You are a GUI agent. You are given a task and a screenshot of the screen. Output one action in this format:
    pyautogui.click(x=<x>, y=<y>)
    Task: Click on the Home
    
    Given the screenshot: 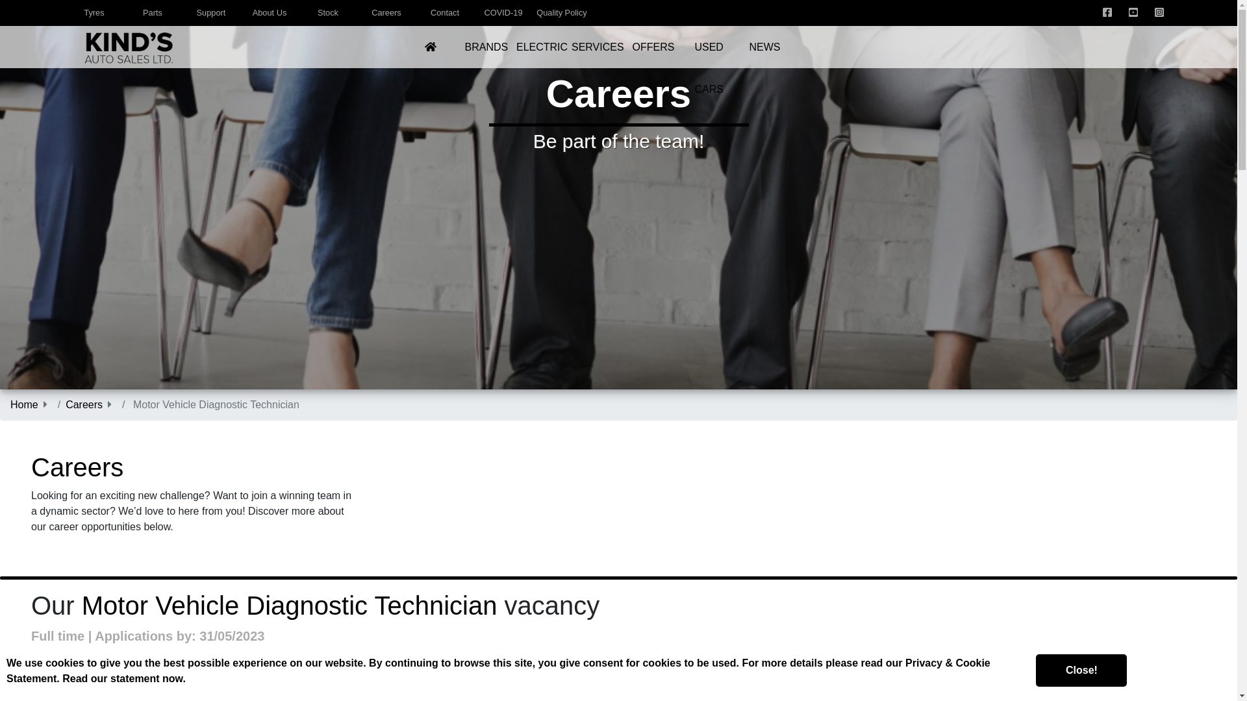 What is the action you would take?
    pyautogui.click(x=24, y=404)
    